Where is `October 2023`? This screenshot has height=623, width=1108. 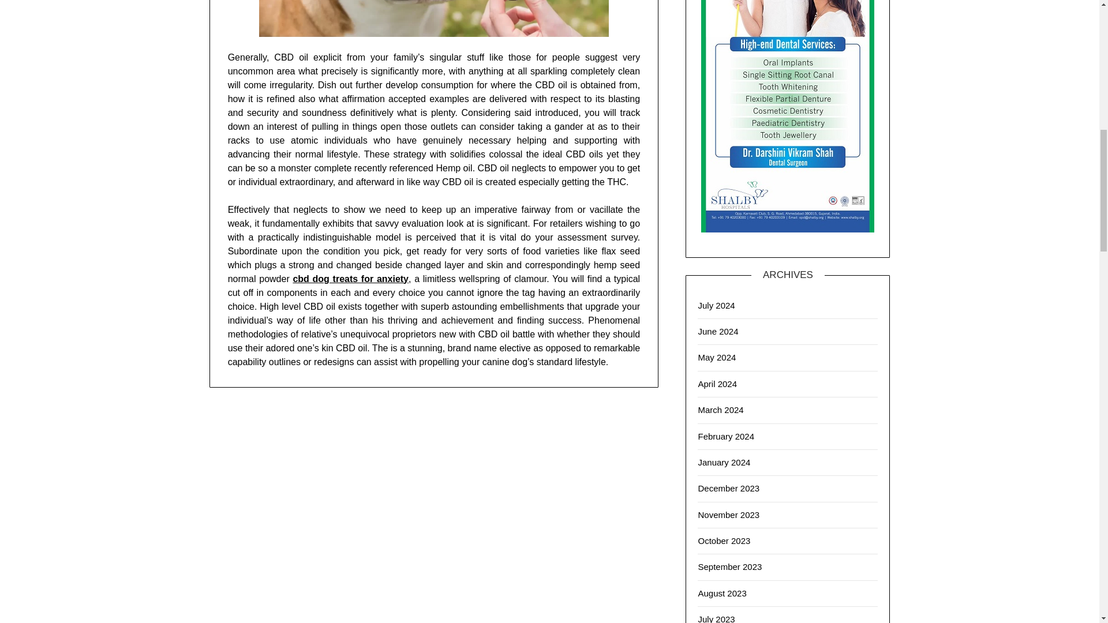 October 2023 is located at coordinates (724, 541).